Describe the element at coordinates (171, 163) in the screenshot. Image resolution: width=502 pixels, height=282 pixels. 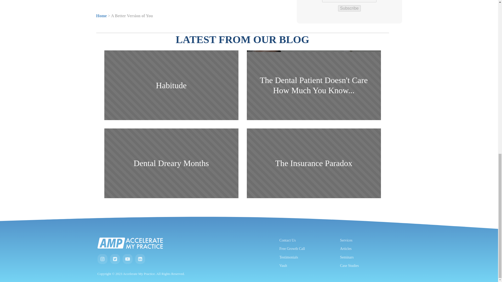
I see `Dental Dreary Months` at that location.